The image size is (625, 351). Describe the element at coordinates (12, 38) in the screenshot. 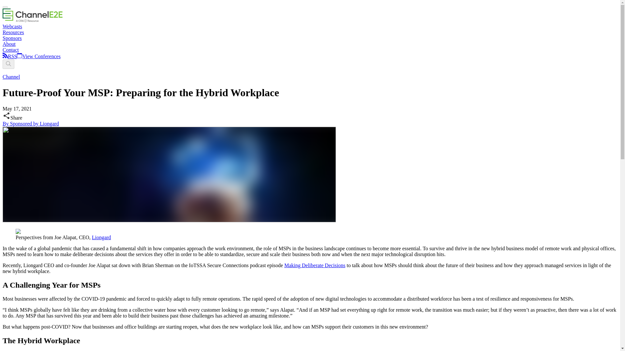

I see `Sponsors` at that location.